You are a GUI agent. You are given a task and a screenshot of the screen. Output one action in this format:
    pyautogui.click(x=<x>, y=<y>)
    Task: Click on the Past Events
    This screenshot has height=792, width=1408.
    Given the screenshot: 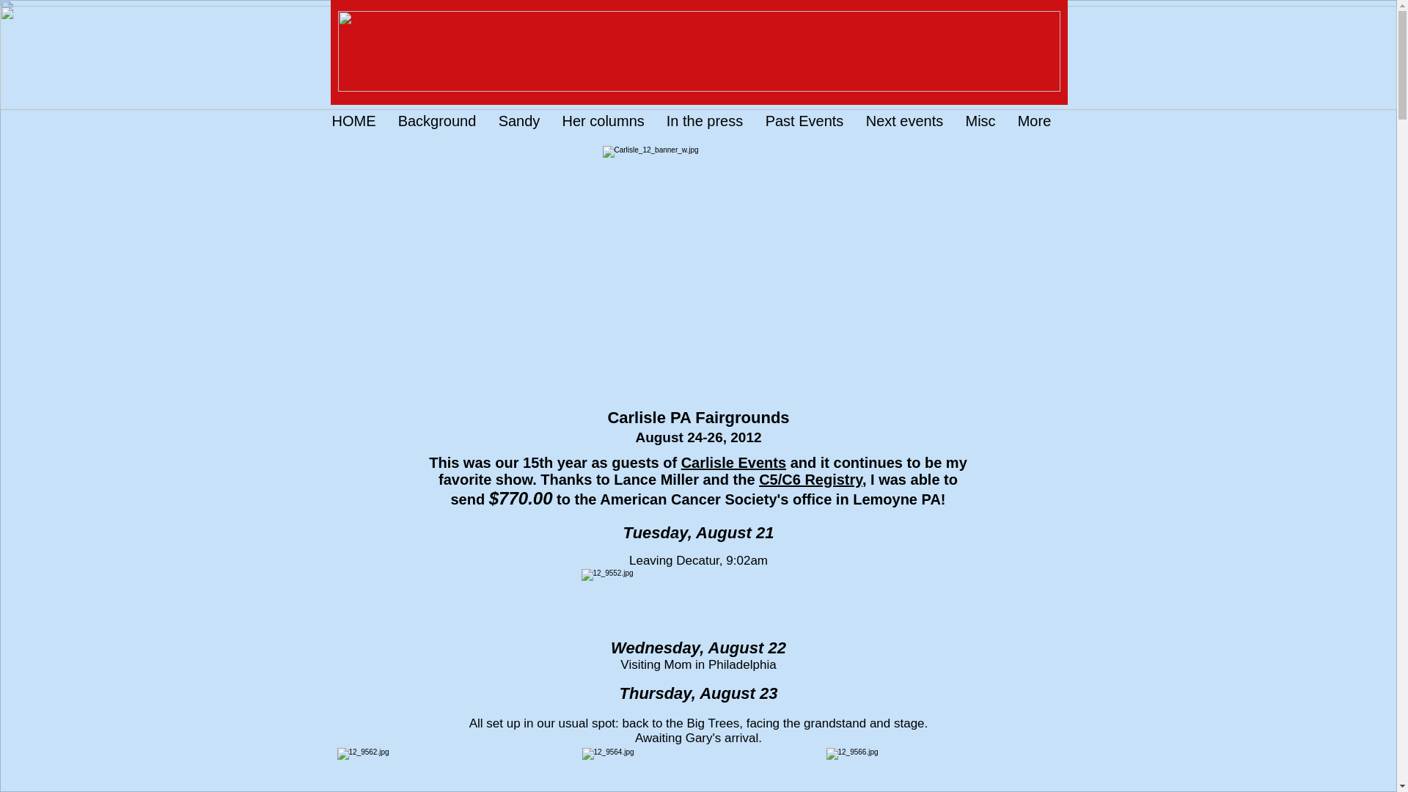 What is the action you would take?
    pyautogui.click(x=804, y=121)
    